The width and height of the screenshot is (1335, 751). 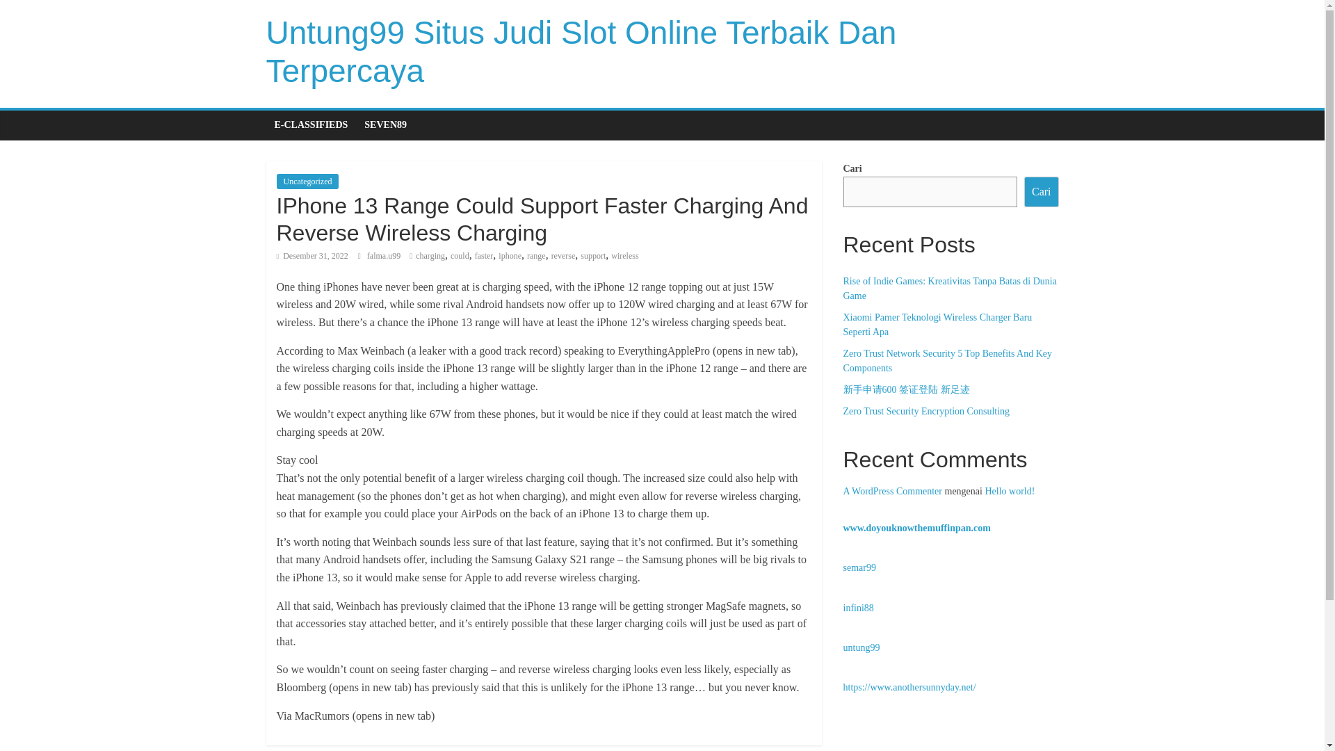 I want to click on www.doyouknowthemuffinpan.com, so click(x=916, y=527).